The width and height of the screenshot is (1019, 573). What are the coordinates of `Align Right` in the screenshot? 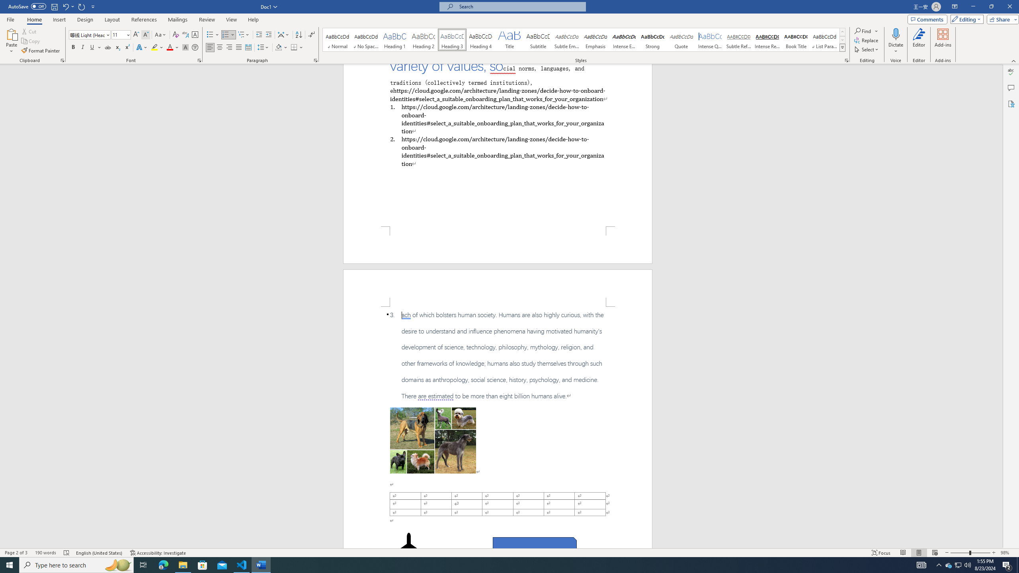 It's located at (229, 48).